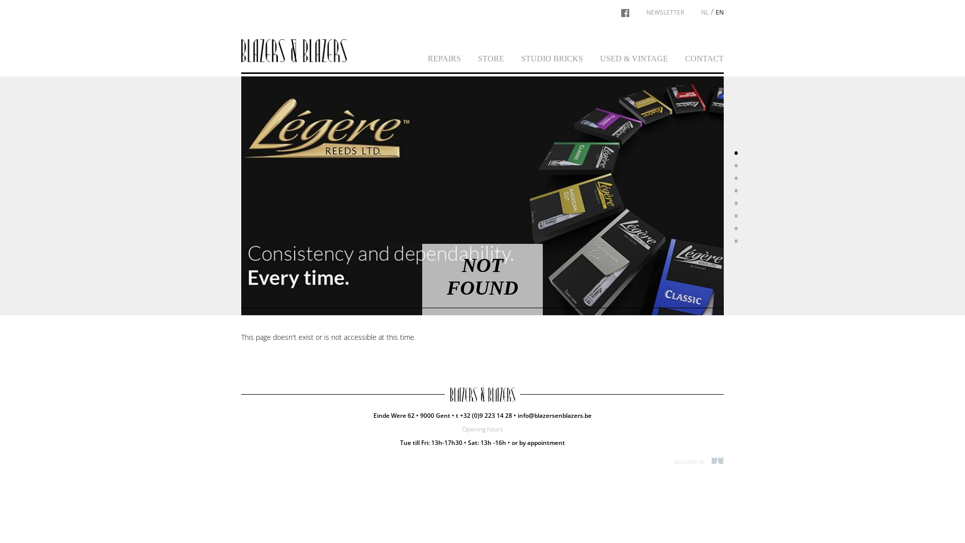  What do you see at coordinates (720, 12) in the screenshot?
I see `EN` at bounding box center [720, 12].